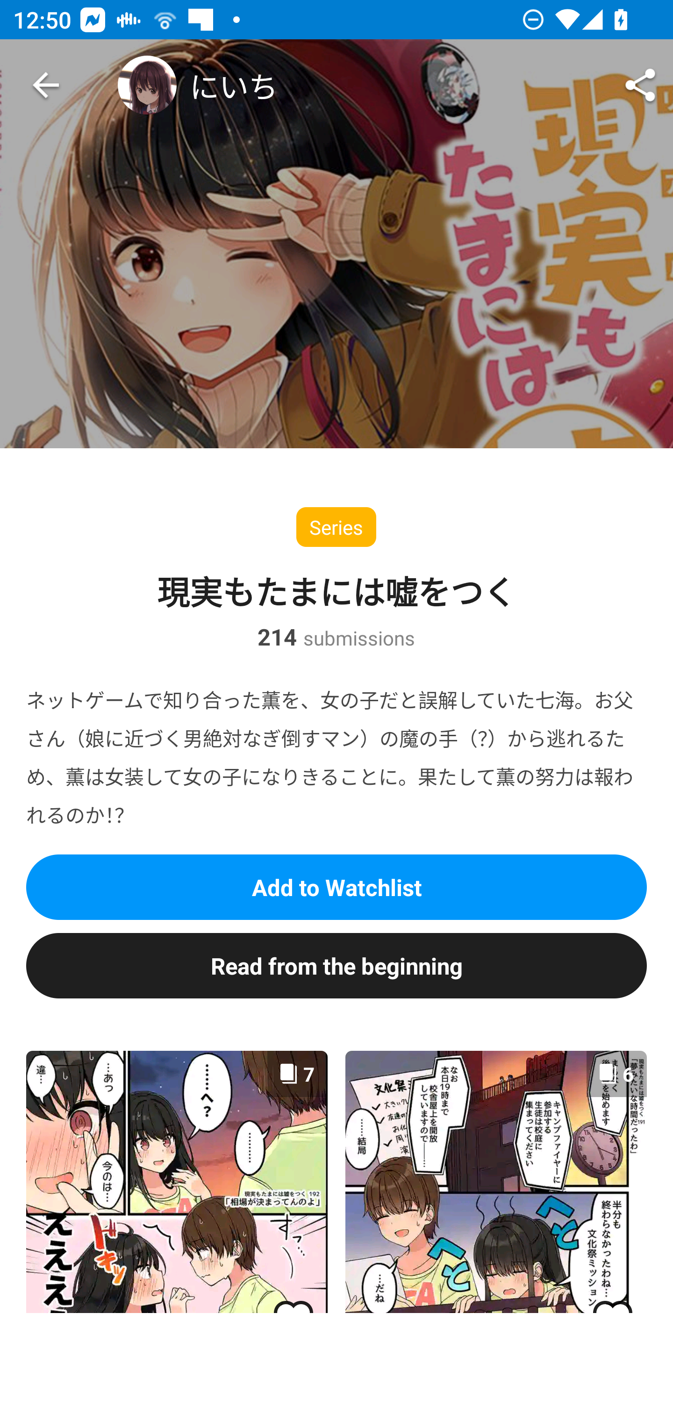 The image size is (673, 1421). I want to click on Share, so click(640, 85).